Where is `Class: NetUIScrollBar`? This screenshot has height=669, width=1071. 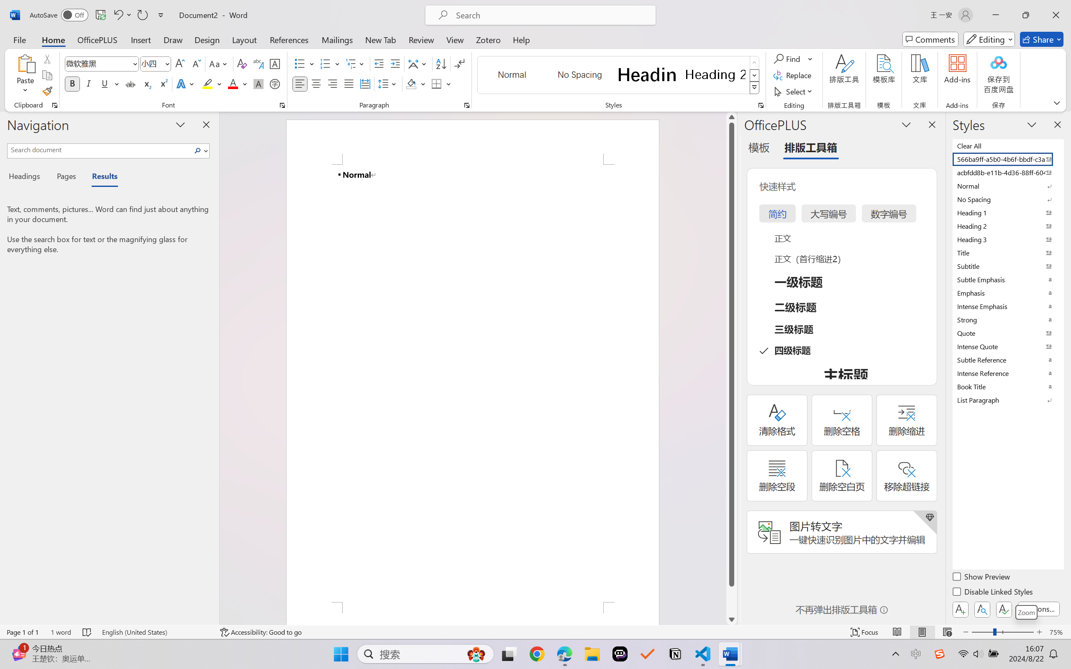 Class: NetUIScrollBar is located at coordinates (731, 368).